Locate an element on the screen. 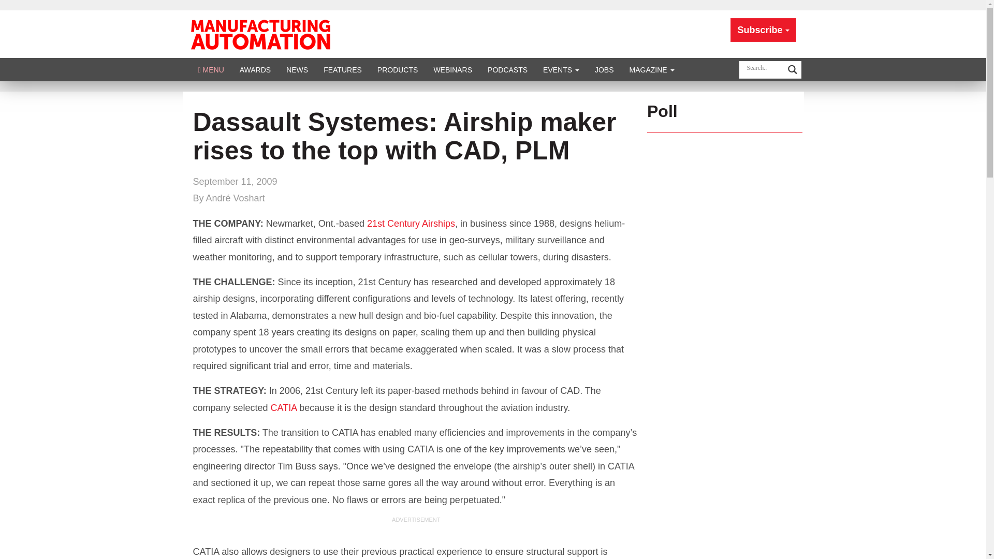  WEBINARS is located at coordinates (452, 69).